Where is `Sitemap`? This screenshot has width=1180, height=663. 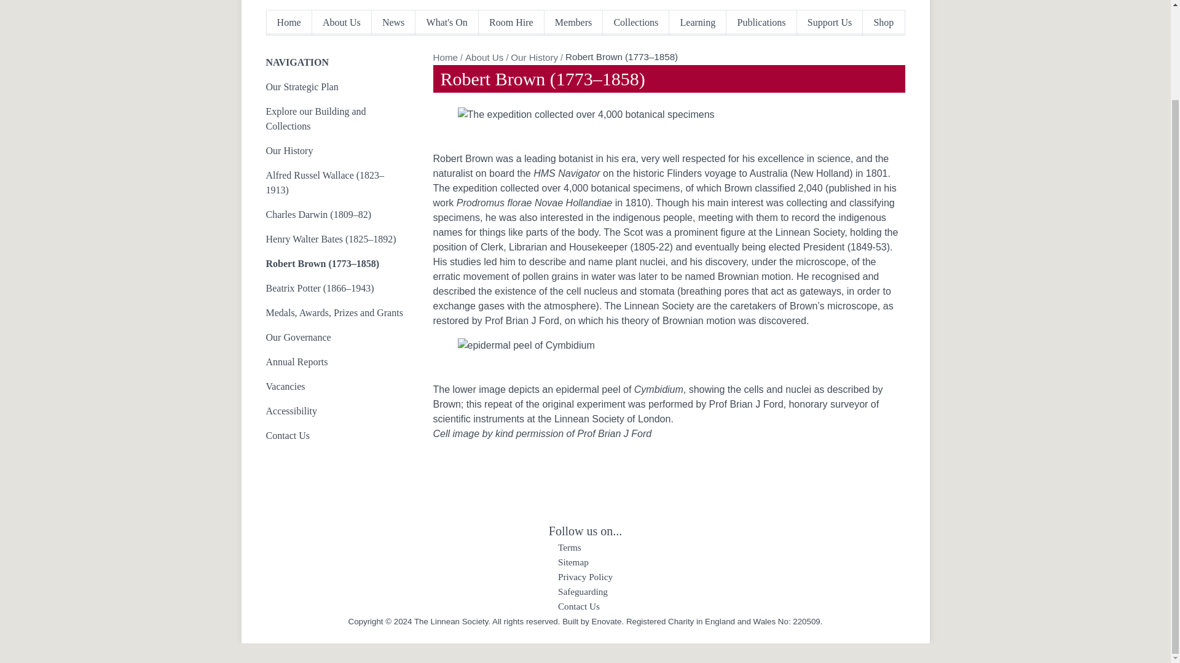
Sitemap is located at coordinates (573, 562).